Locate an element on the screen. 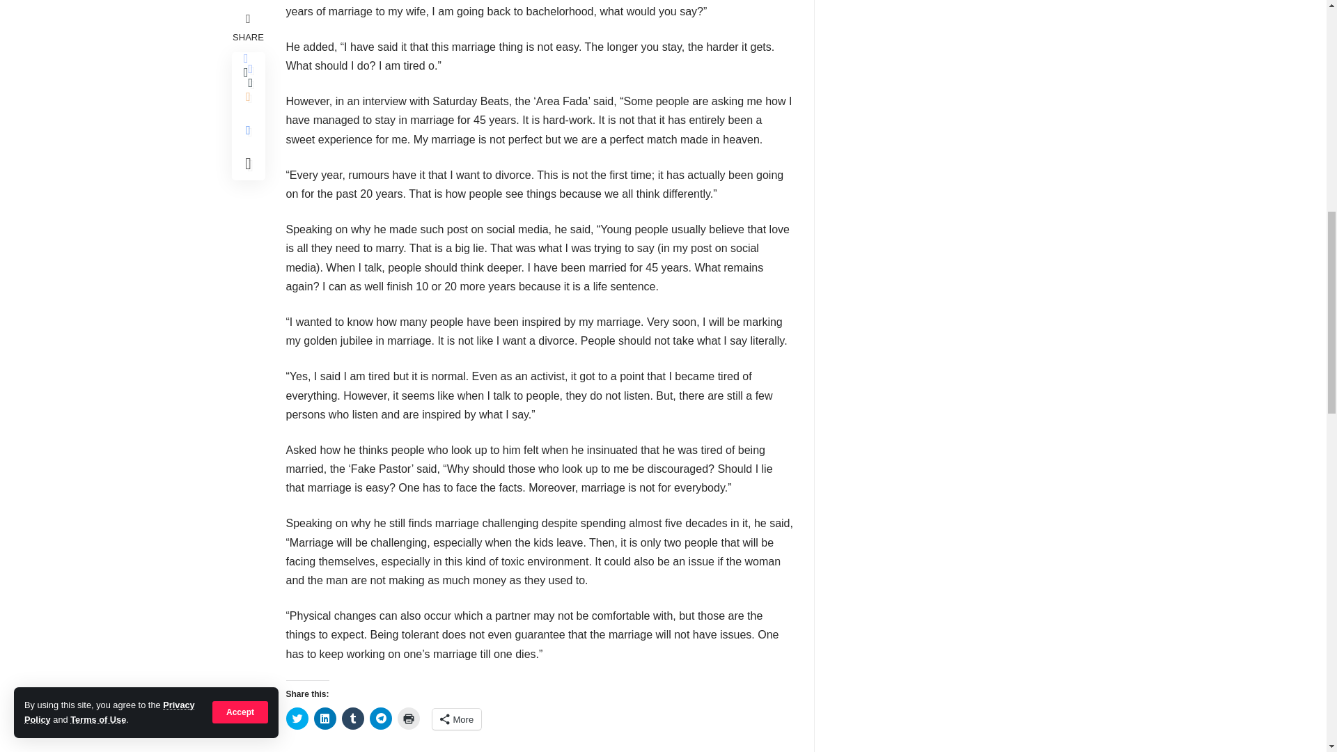 This screenshot has width=1337, height=752. Click to share on LinkedIn is located at coordinates (324, 719).